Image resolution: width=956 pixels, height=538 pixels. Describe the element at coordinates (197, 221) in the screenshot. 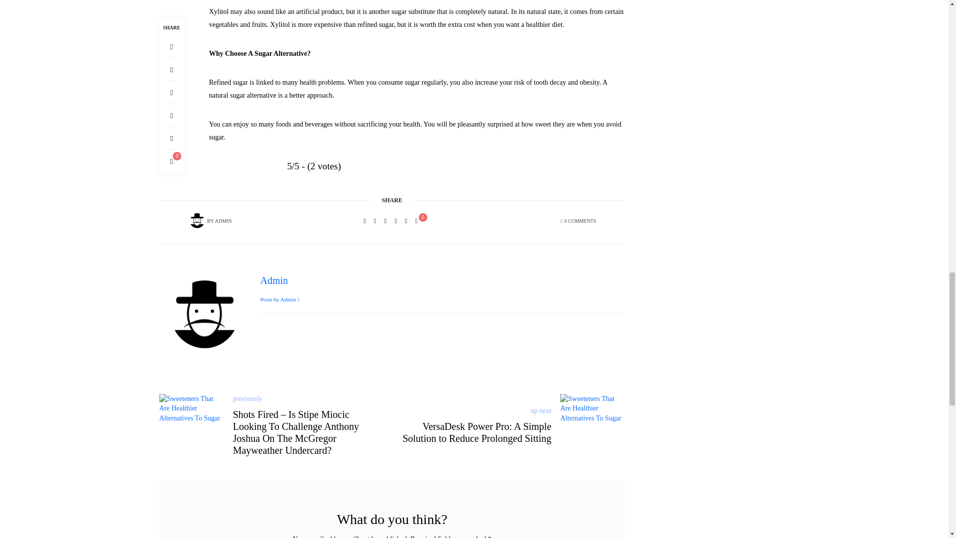

I see `Posts by Admin` at that location.